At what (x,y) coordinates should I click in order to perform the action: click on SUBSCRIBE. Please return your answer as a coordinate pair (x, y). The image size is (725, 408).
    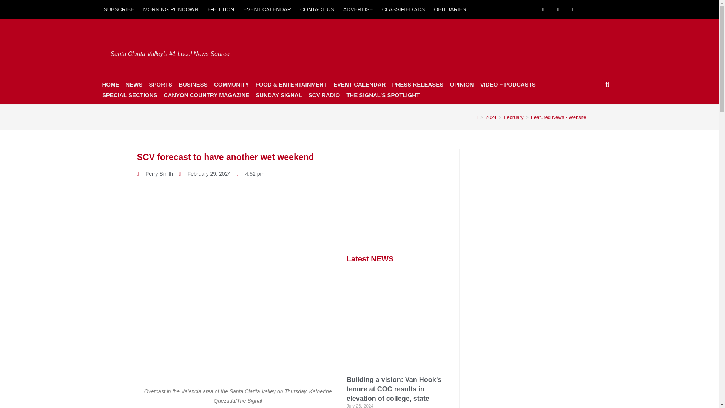
    Looking at the image, I should click on (119, 9).